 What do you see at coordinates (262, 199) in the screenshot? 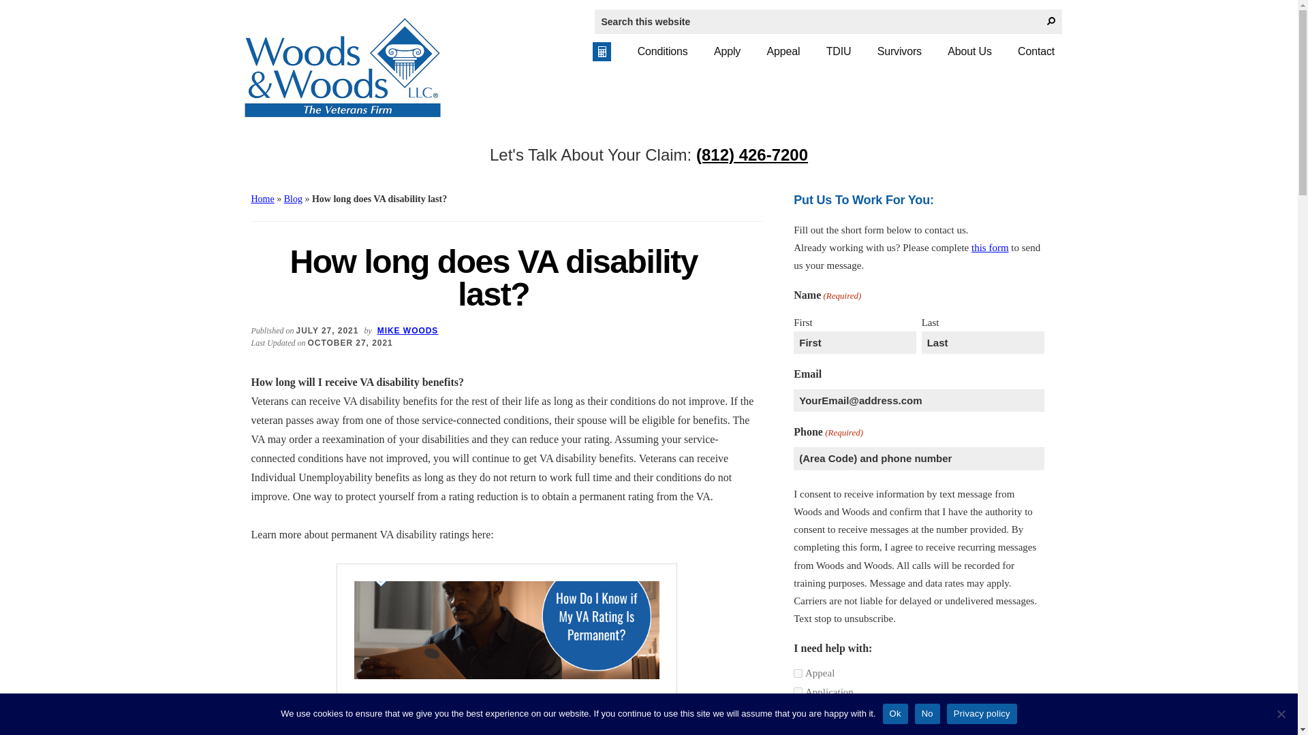
I see `Home` at bounding box center [262, 199].